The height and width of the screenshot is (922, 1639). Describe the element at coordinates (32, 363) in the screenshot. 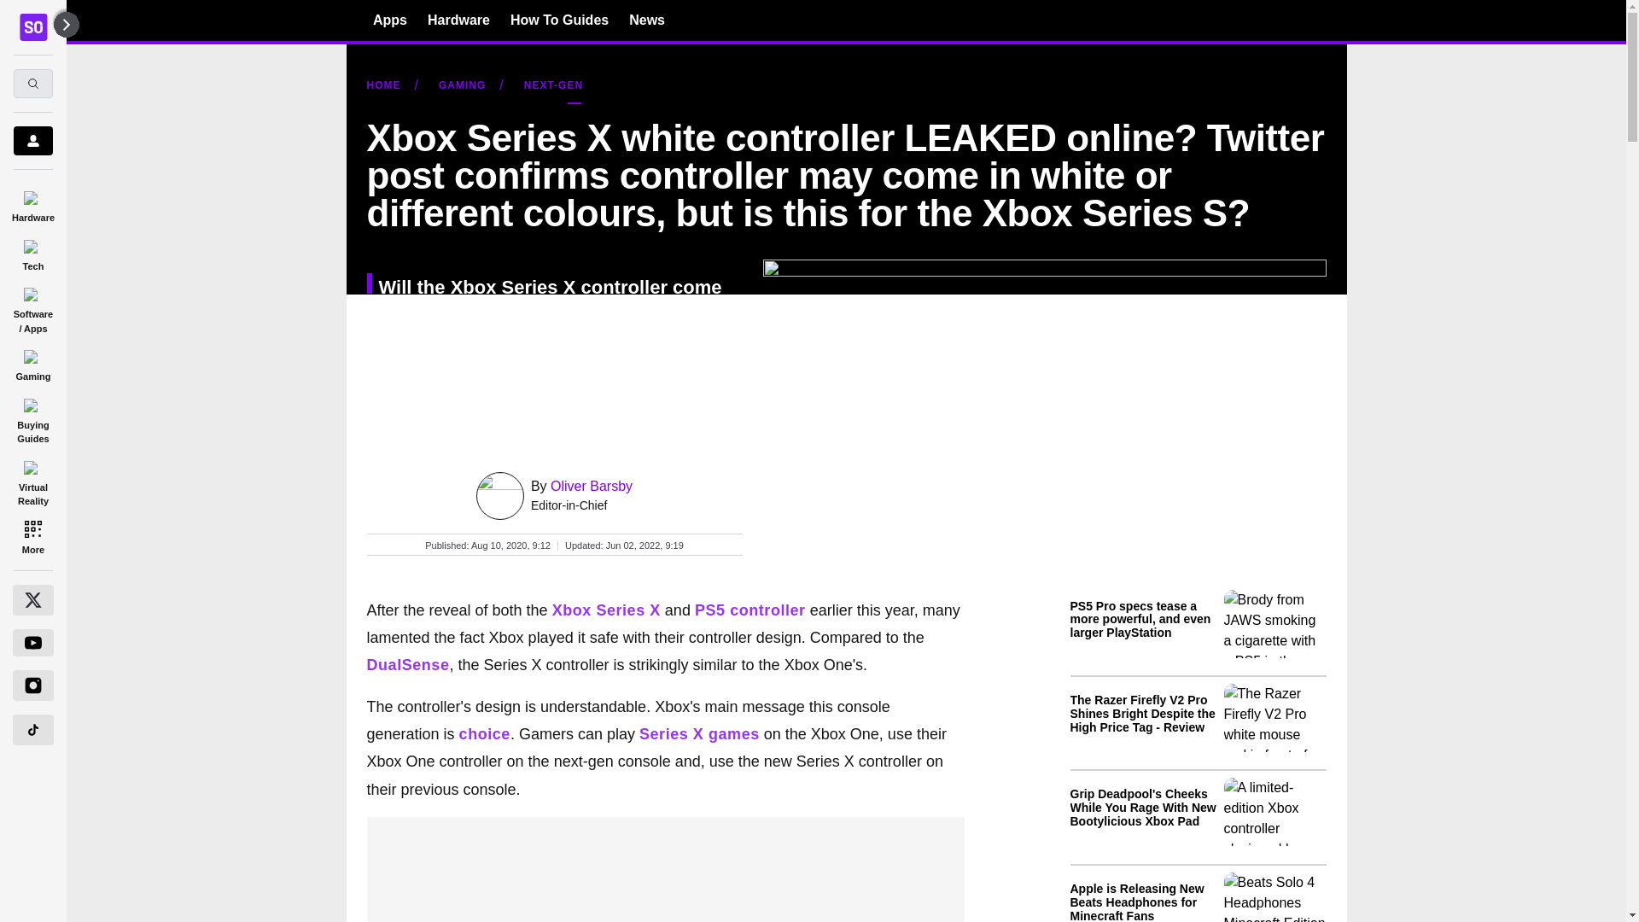

I see `Gaming` at that location.